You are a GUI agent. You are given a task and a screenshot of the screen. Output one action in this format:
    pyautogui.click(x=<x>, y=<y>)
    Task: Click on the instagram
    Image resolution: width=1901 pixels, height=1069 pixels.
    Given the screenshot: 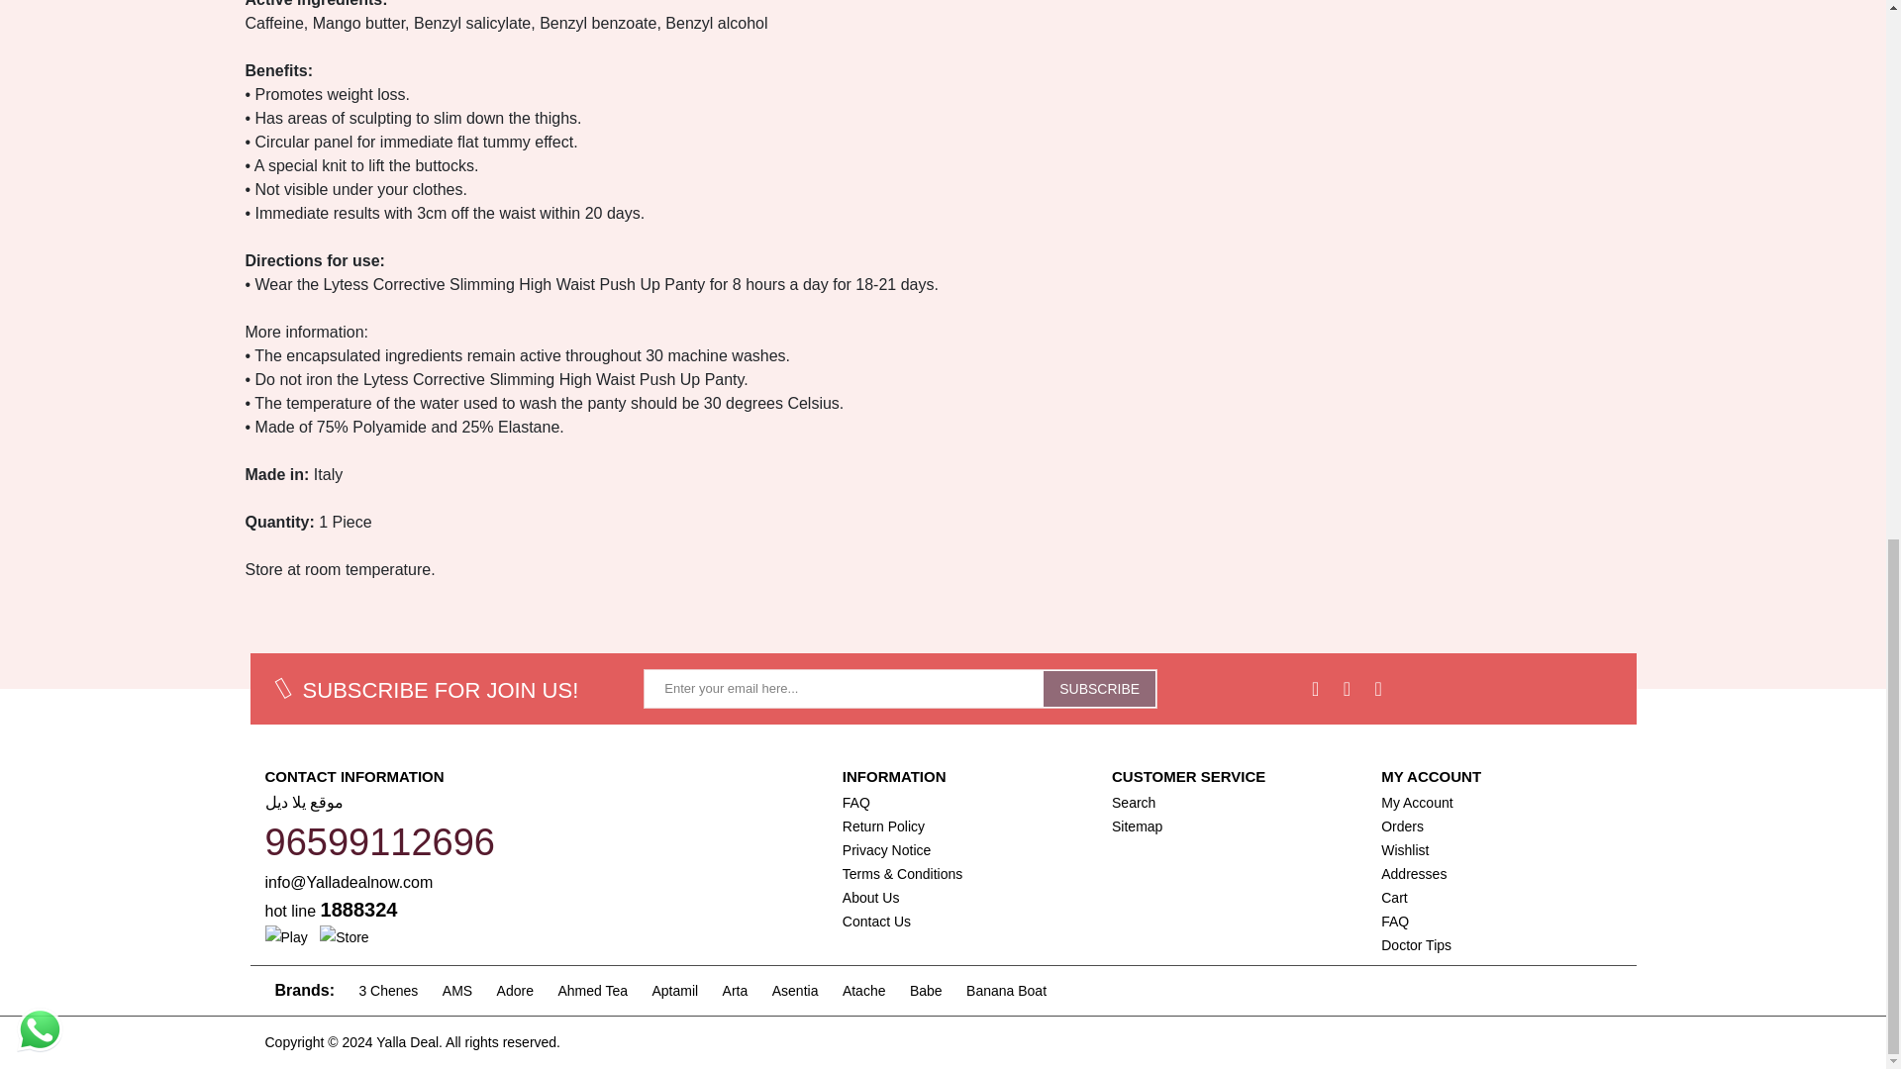 What is the action you would take?
    pyautogui.click(x=1347, y=688)
    